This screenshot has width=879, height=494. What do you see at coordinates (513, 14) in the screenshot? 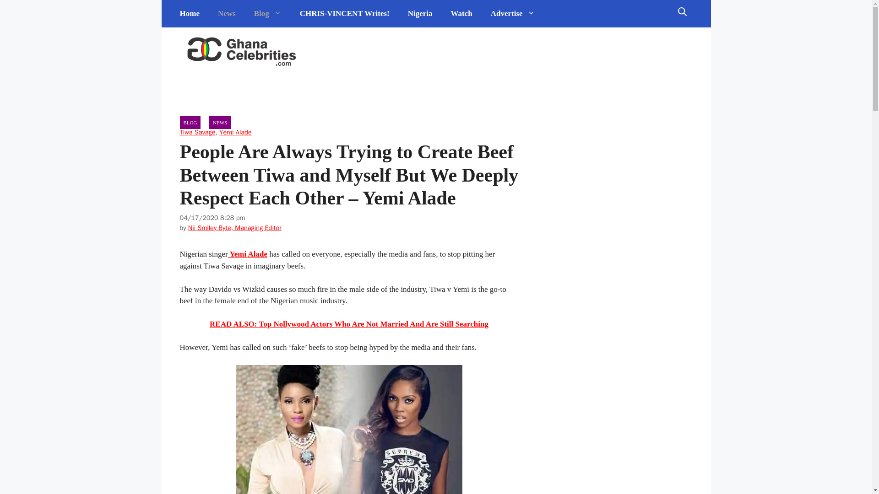
I see `Advertise` at bounding box center [513, 14].